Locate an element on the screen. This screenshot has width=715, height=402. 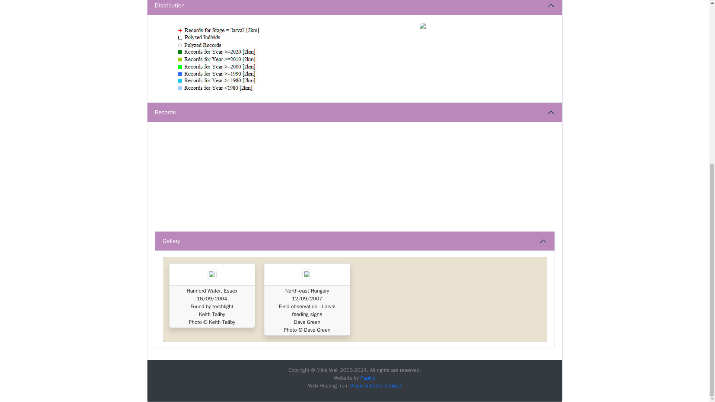
Distribution is located at coordinates (355, 7).